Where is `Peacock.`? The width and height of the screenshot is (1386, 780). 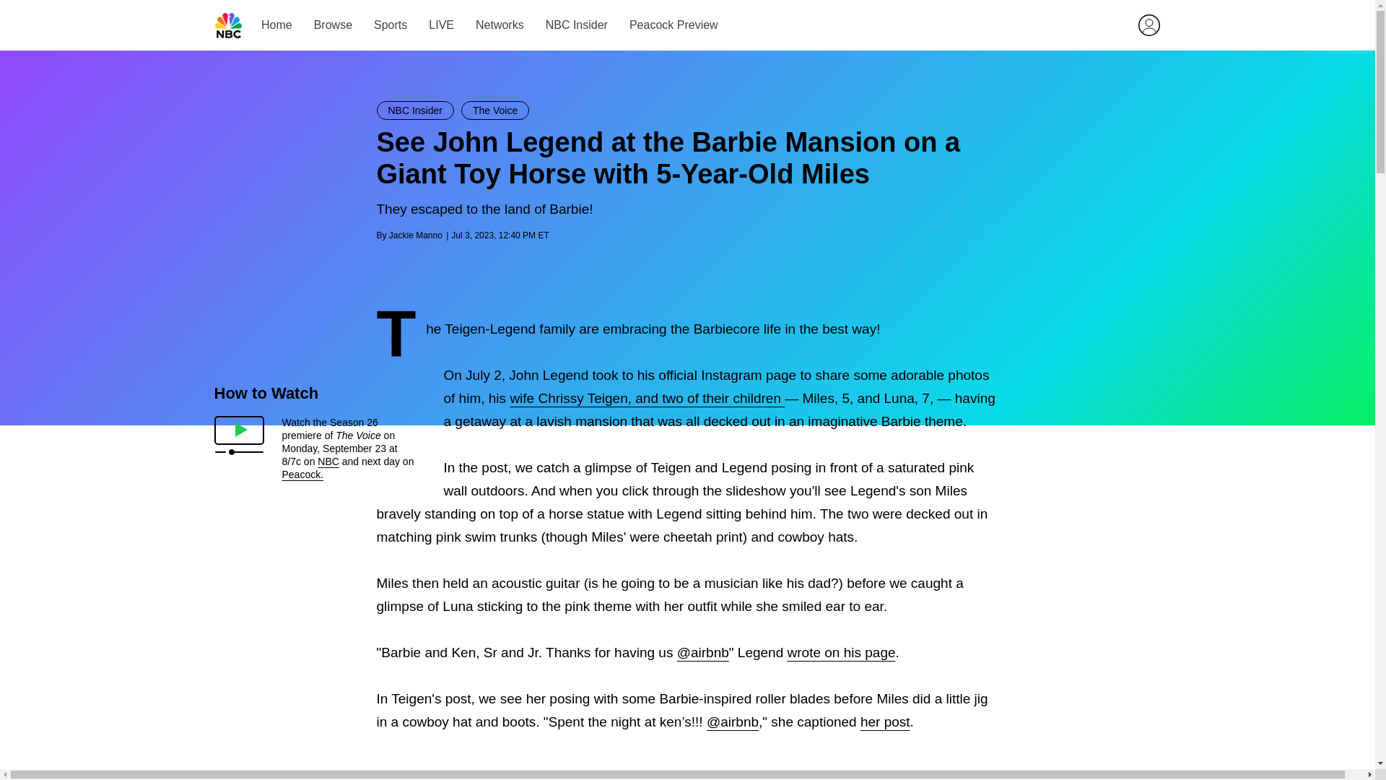
Peacock. is located at coordinates (302, 474).